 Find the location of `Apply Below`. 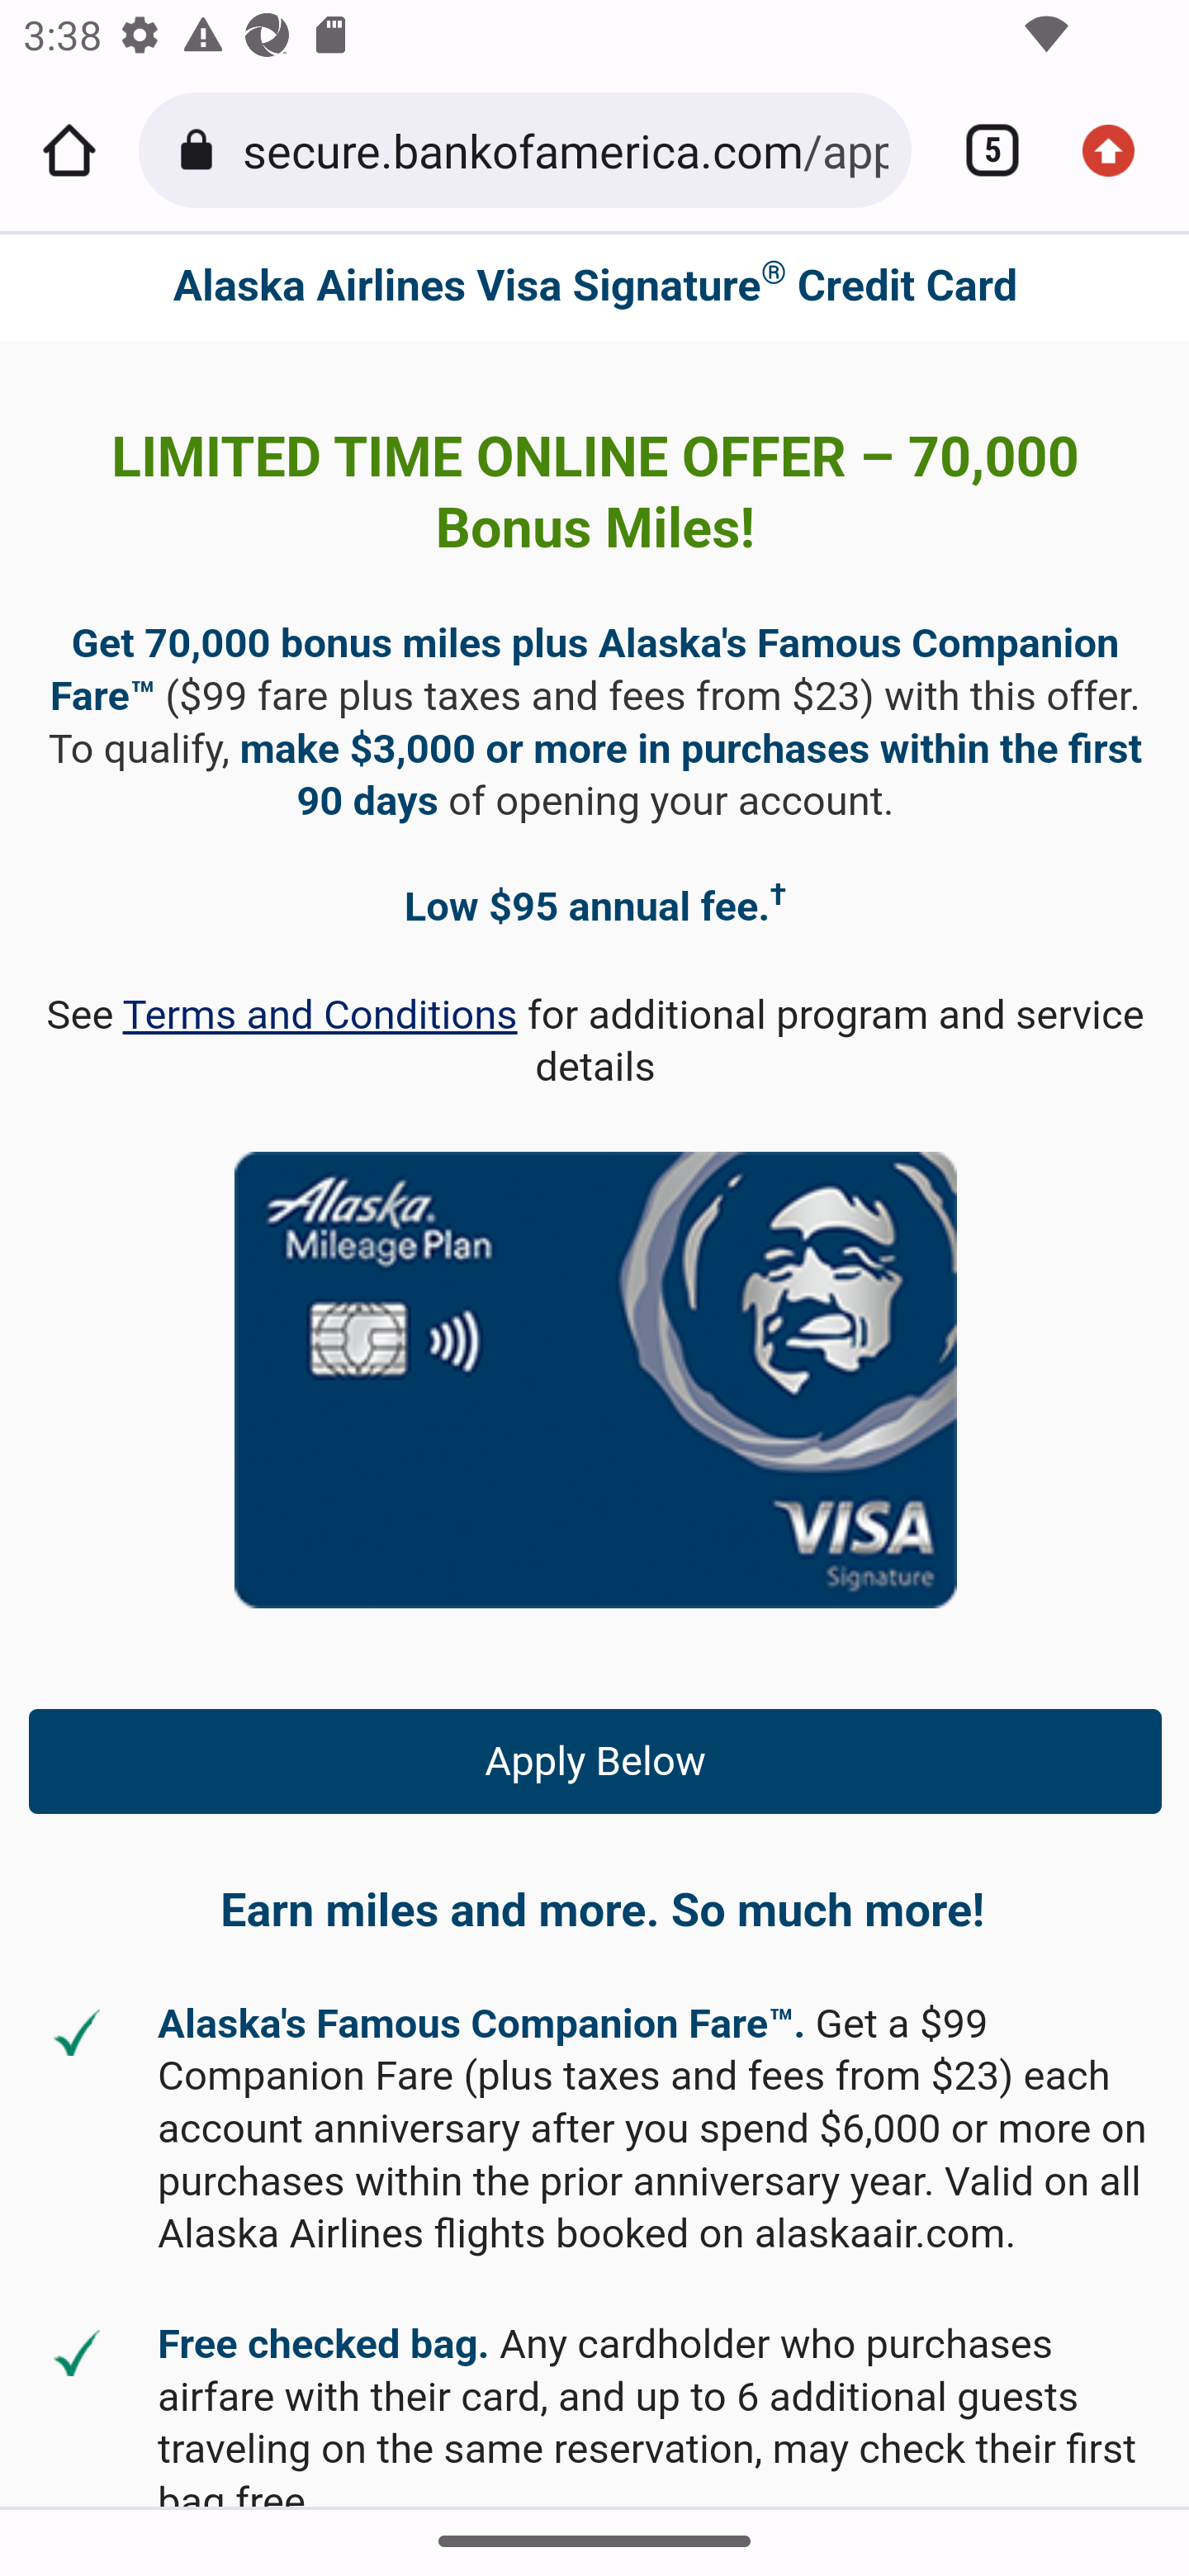

Apply Below is located at coordinates (596, 1760).